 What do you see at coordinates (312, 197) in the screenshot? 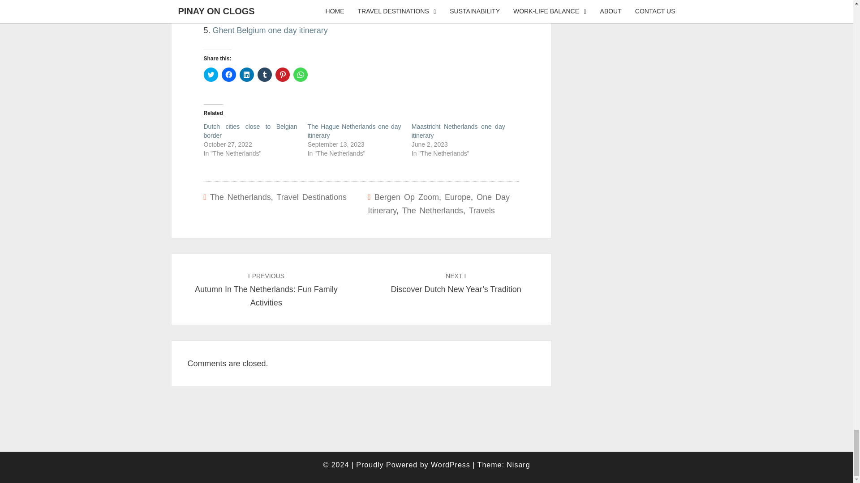
I see `Travel Destinations` at bounding box center [312, 197].